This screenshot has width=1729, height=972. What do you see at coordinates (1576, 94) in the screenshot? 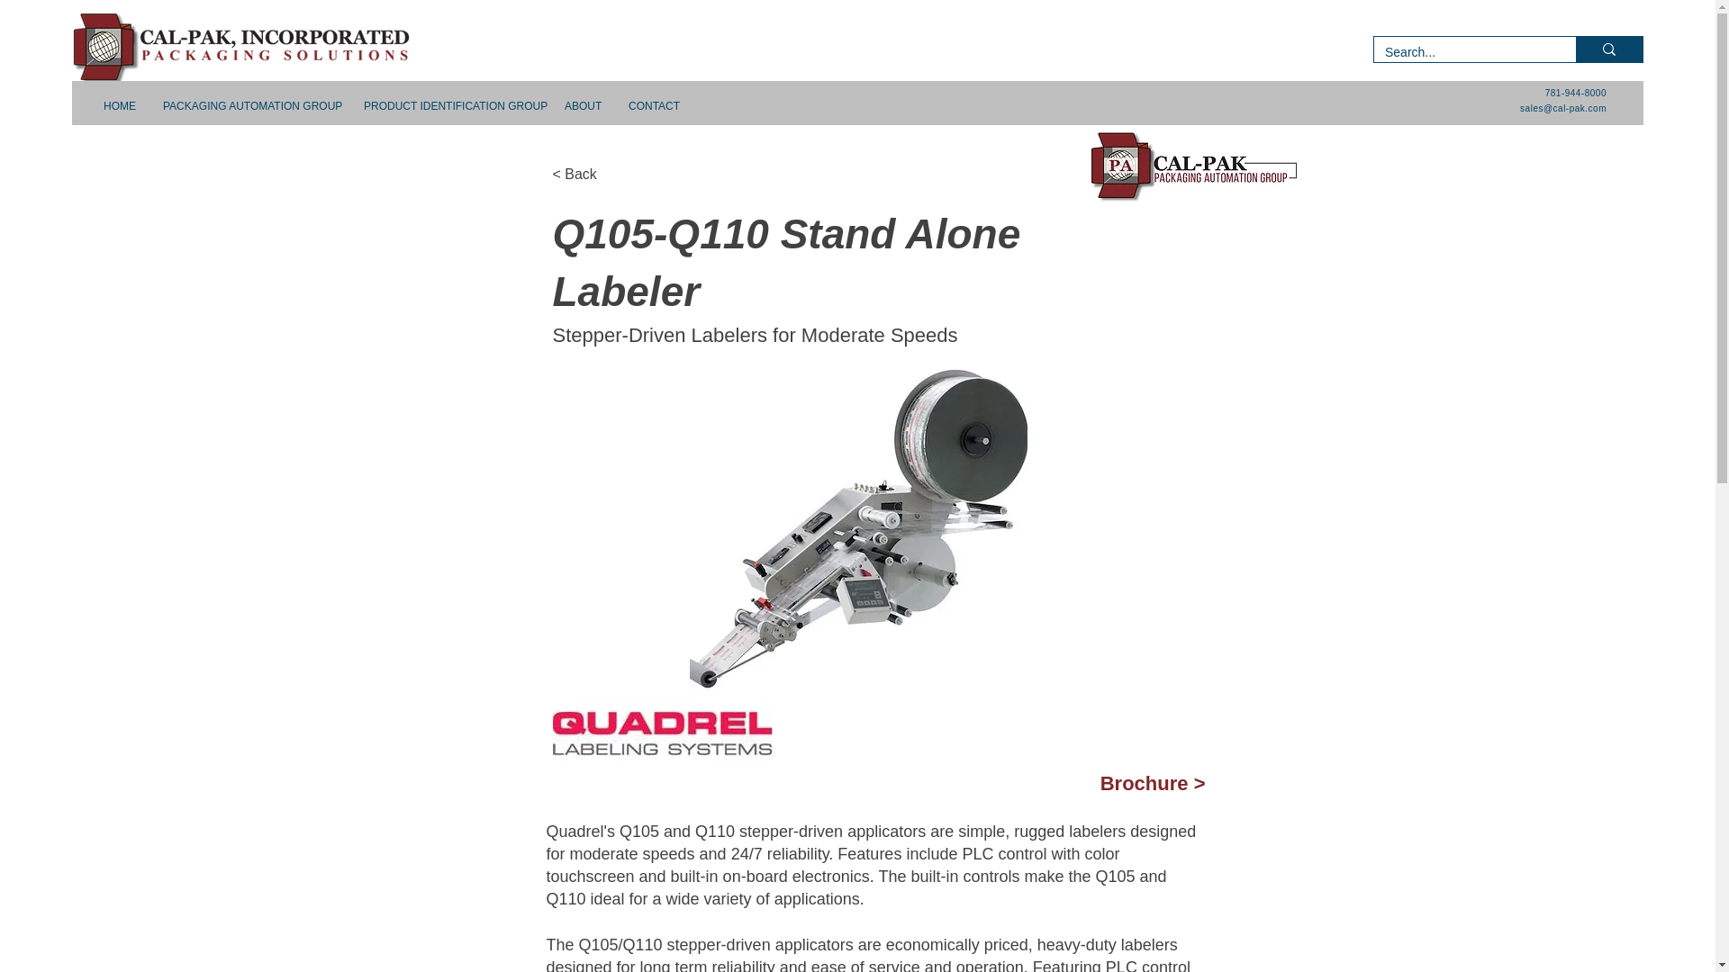
I see `781-944-8000` at bounding box center [1576, 94].